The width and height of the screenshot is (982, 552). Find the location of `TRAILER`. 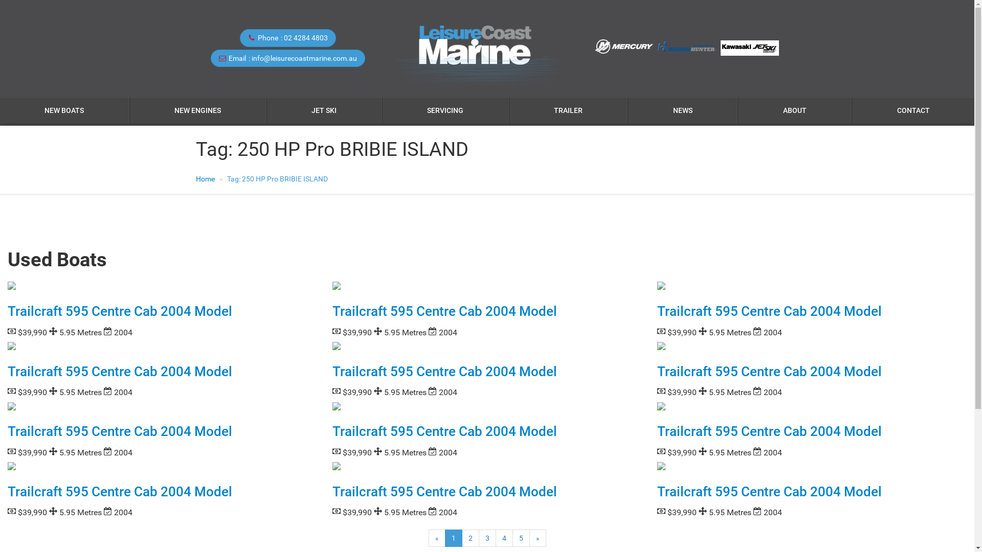

TRAILER is located at coordinates (569, 110).